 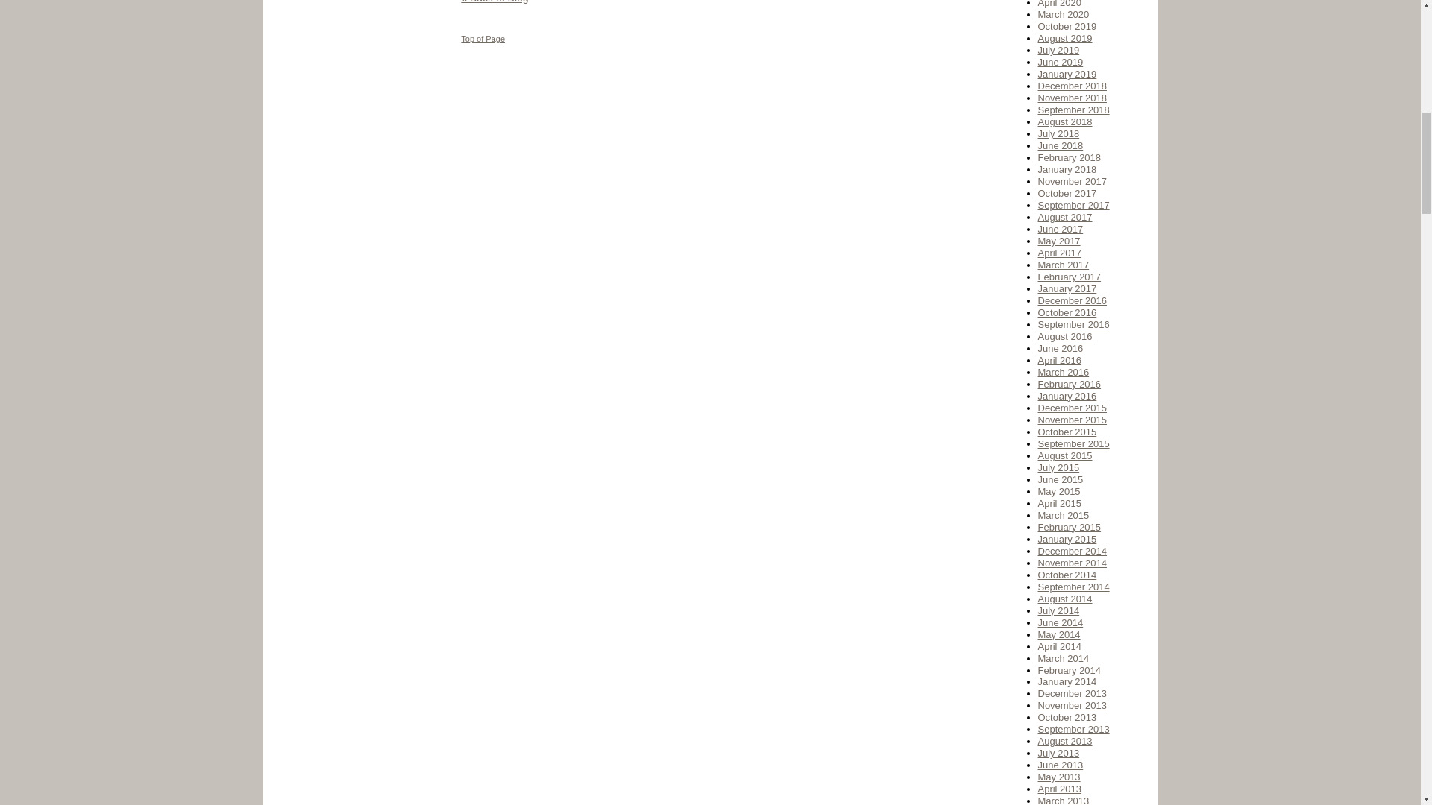 What do you see at coordinates (1074, 110) in the screenshot?
I see `September 2018` at bounding box center [1074, 110].